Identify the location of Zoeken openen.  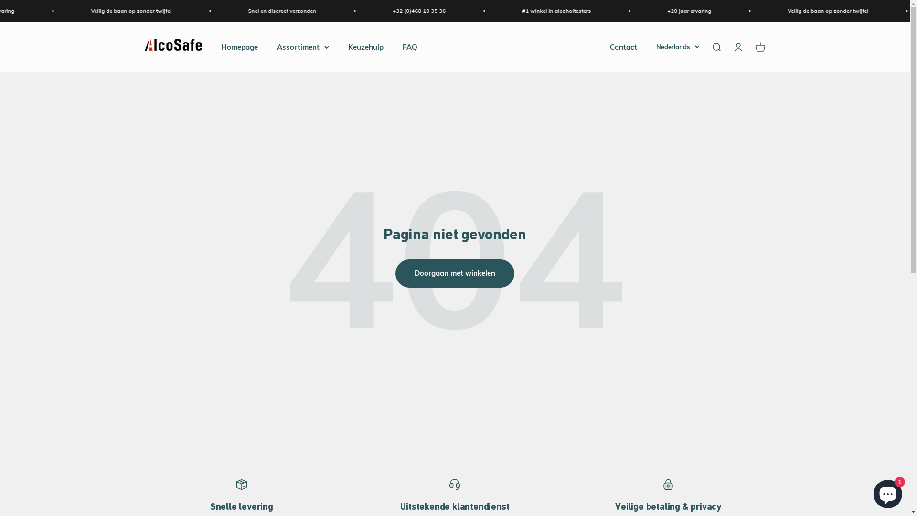
(716, 47).